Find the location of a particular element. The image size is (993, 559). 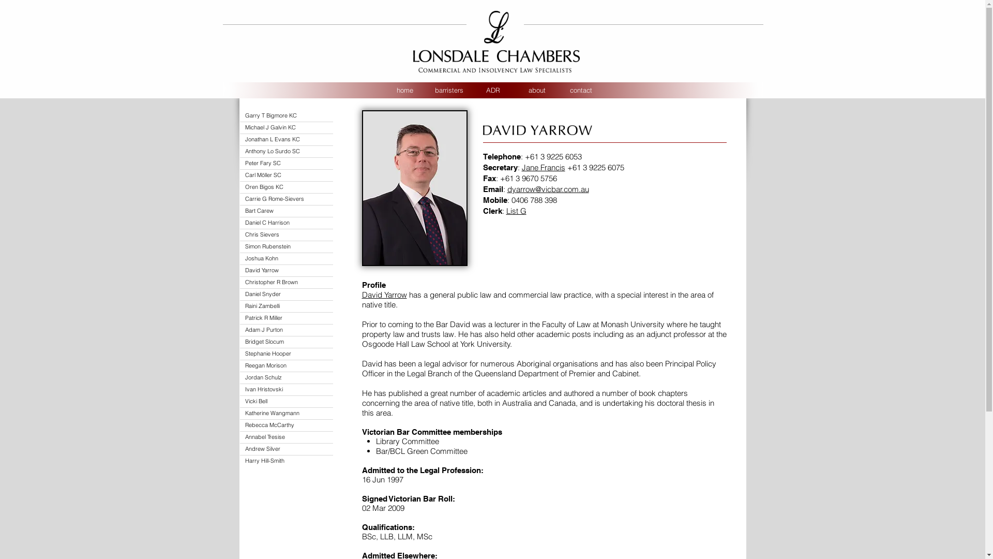

Jordan Schulz is located at coordinates (287, 378).